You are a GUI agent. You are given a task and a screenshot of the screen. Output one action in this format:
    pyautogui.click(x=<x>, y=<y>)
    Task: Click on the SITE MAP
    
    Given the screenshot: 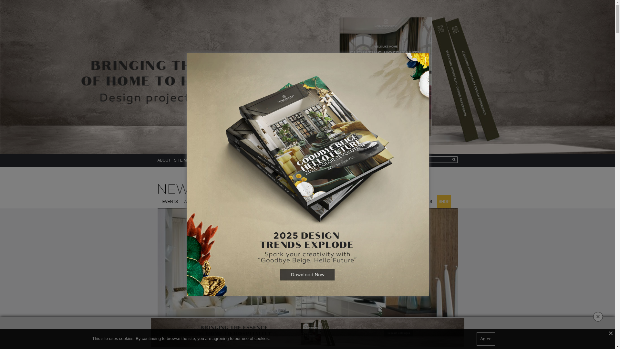 What is the action you would take?
    pyautogui.click(x=183, y=160)
    